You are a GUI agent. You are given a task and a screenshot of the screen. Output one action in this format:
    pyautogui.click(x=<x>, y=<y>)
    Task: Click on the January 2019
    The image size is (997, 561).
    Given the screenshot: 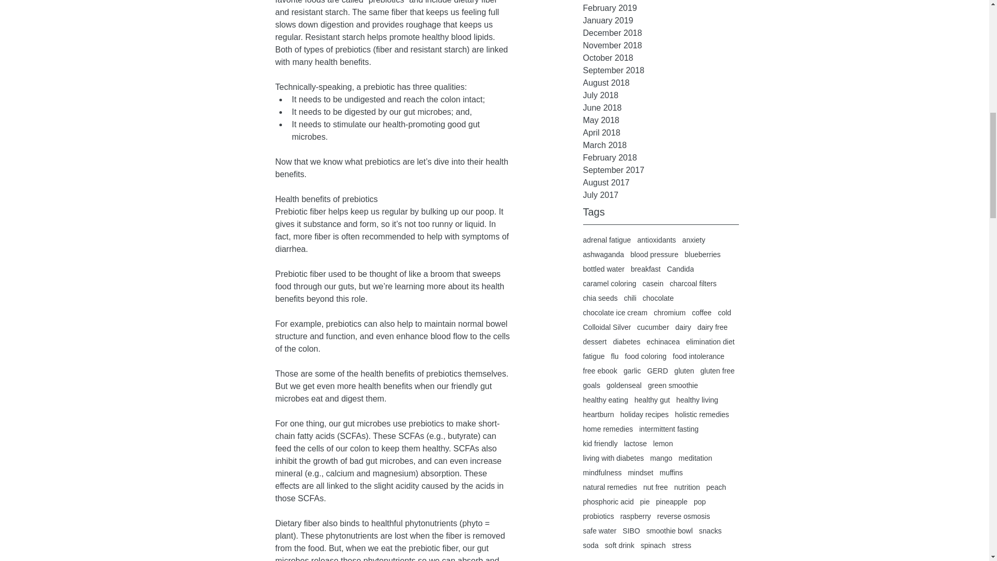 What is the action you would take?
    pyautogui.click(x=661, y=21)
    